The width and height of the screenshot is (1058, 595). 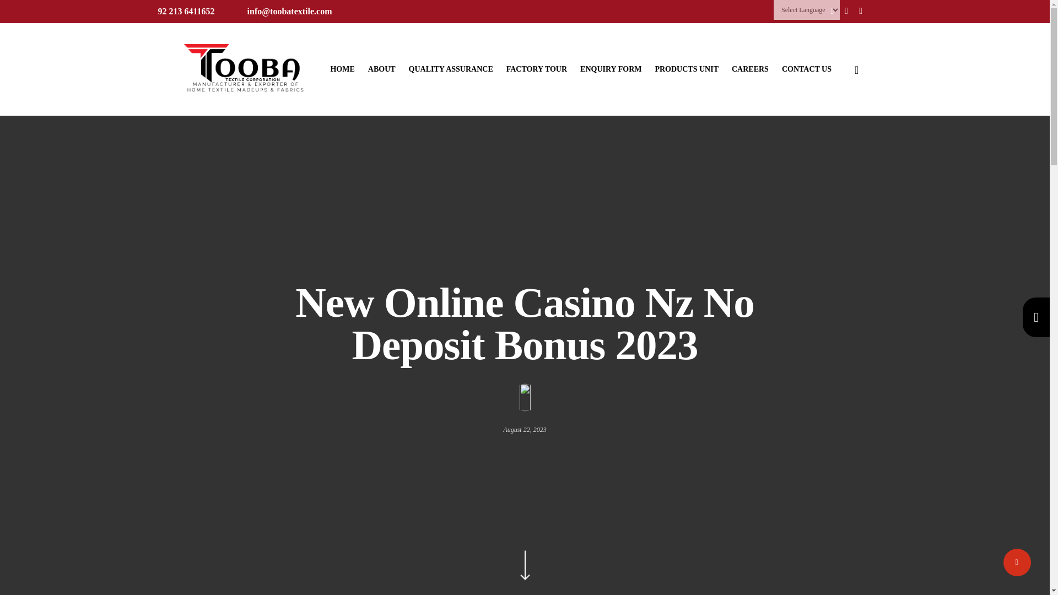 What do you see at coordinates (186, 11) in the screenshot?
I see `92 213 6411652` at bounding box center [186, 11].